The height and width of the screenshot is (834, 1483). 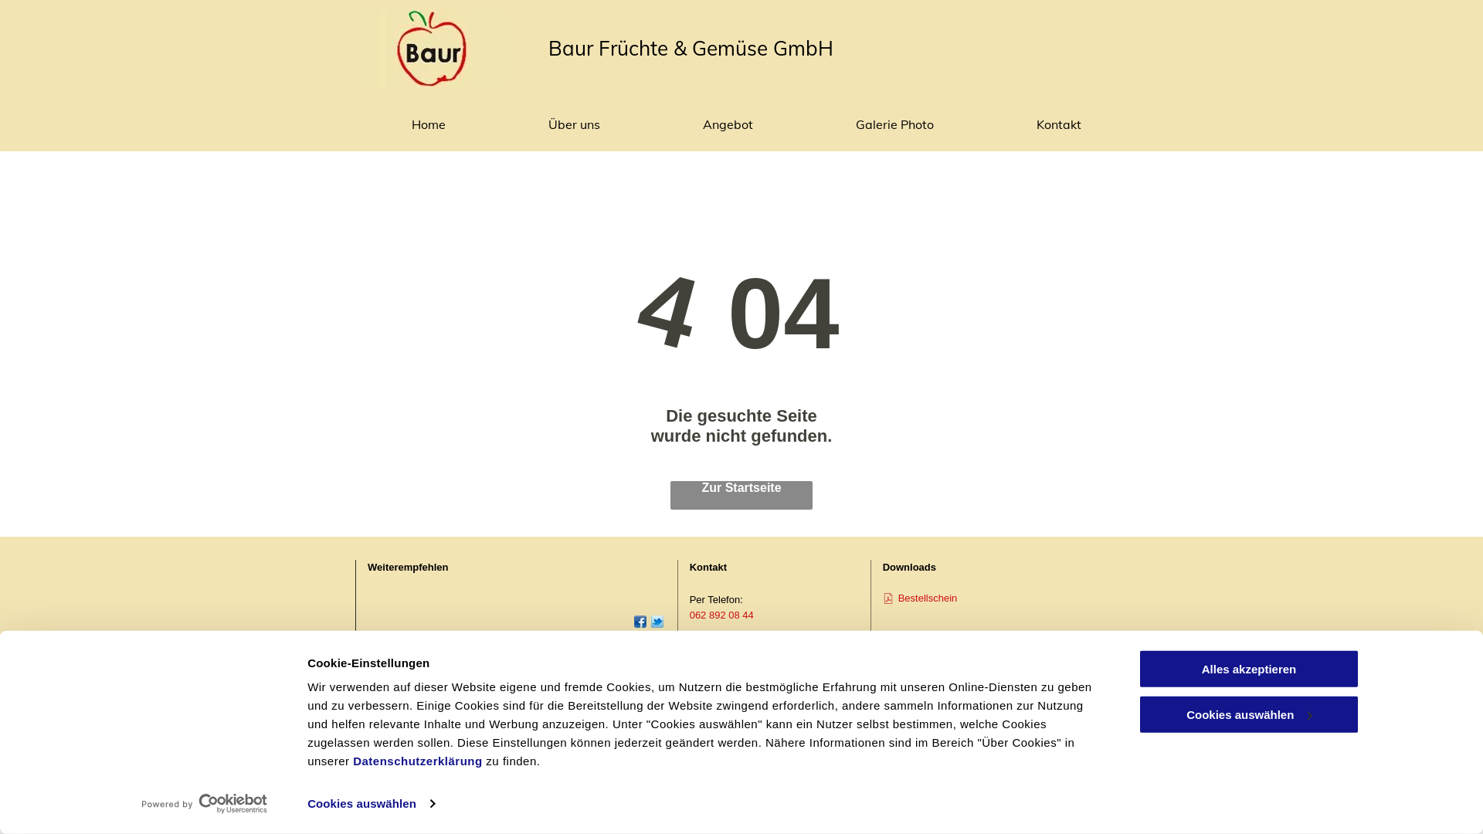 I want to click on 062 892 08 44, so click(x=721, y=615).